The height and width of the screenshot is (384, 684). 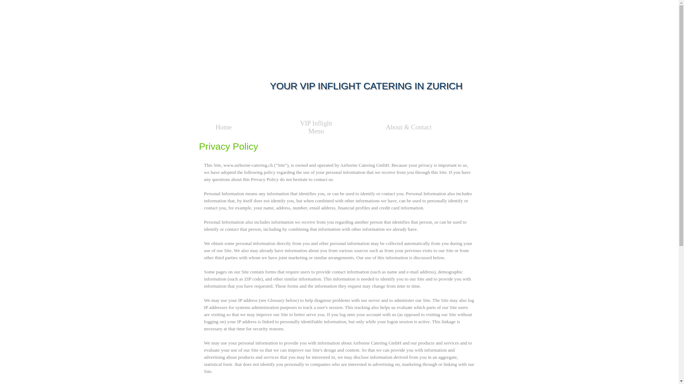 I want to click on VIP Inflight Menu, so click(x=316, y=127).